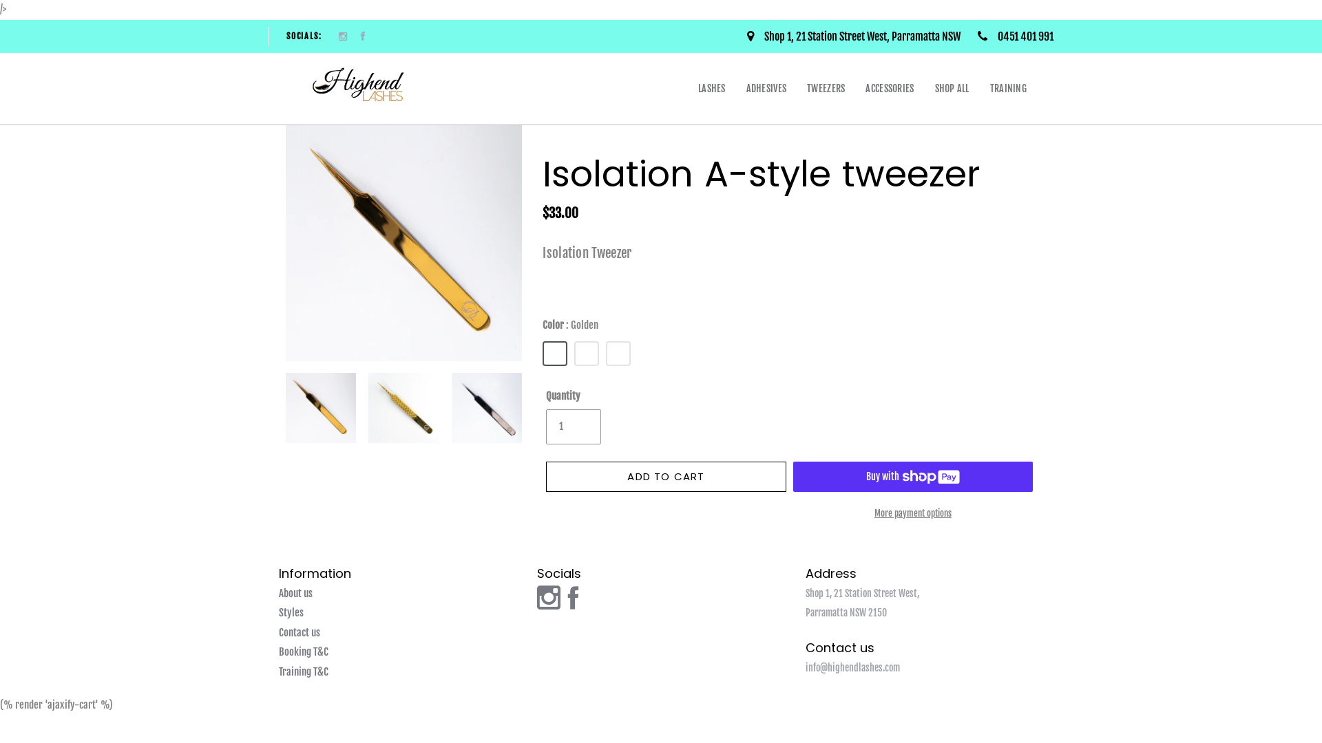 This screenshot has height=743, width=1322. I want to click on ADD TO CART, so click(666, 477).